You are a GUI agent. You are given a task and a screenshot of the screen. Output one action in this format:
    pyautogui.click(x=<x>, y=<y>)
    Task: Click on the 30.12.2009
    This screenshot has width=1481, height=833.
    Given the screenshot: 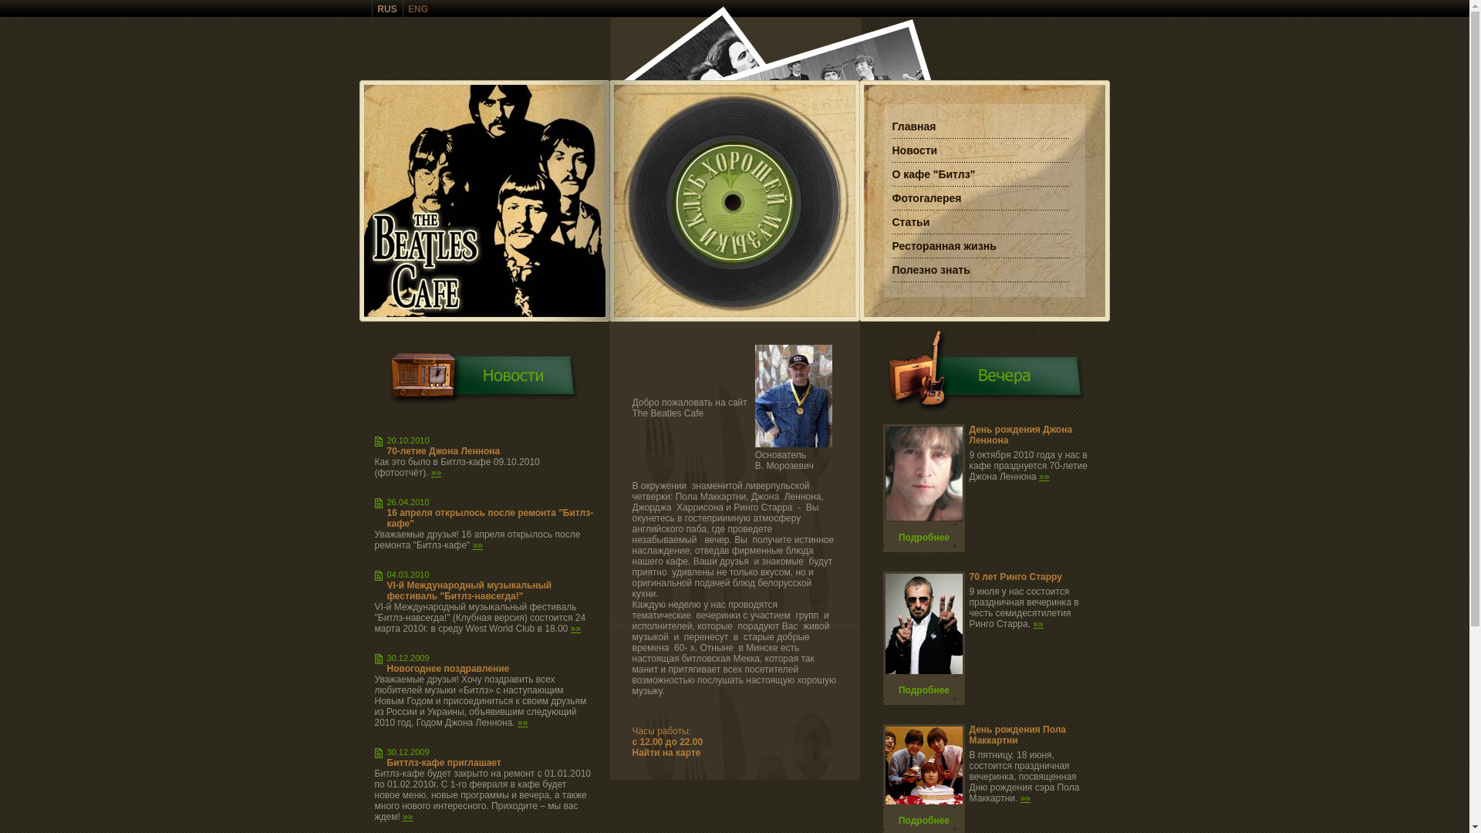 What is the action you would take?
    pyautogui.click(x=409, y=658)
    